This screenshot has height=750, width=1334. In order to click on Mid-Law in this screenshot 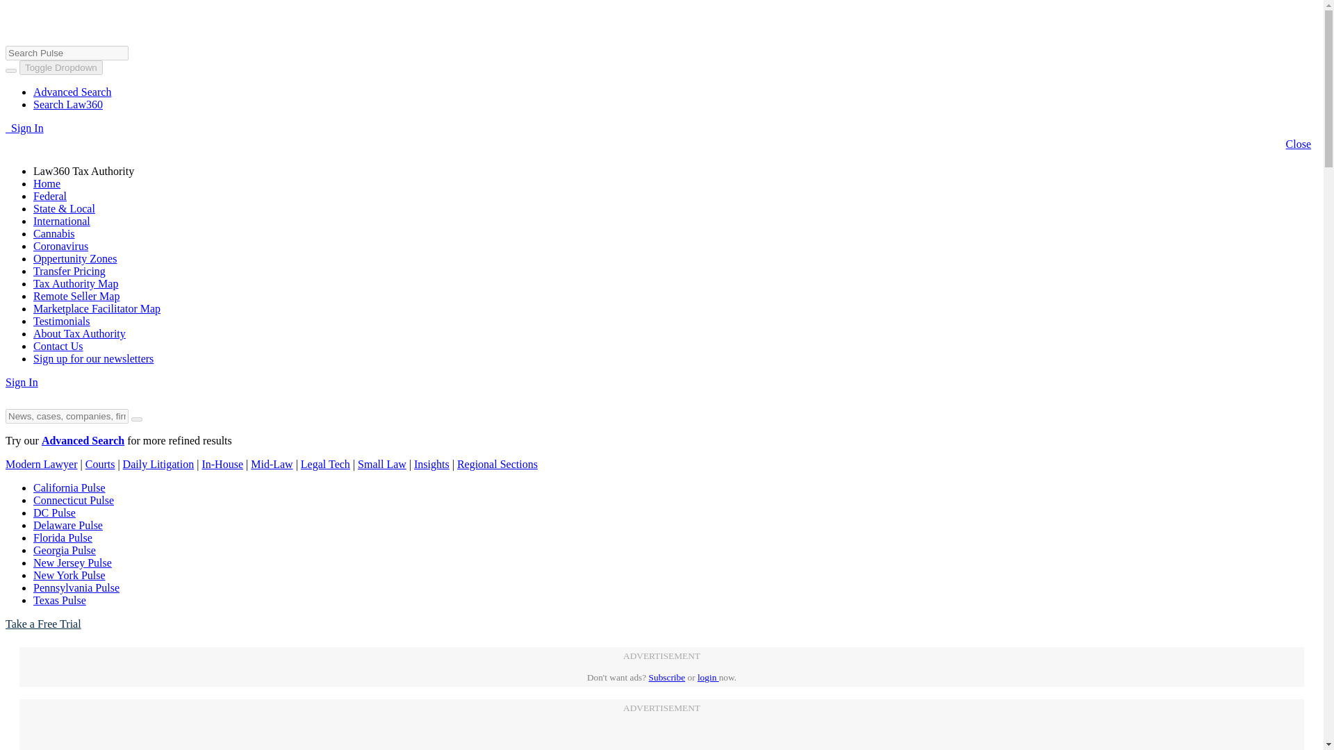, I will do `click(271, 464)`.